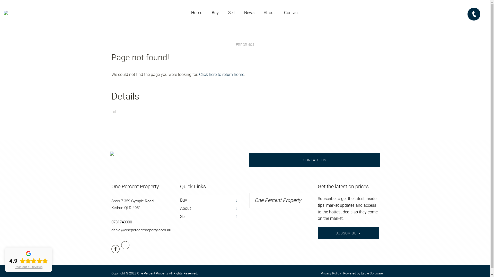  I want to click on SUBSCRIBE, so click(348, 233).